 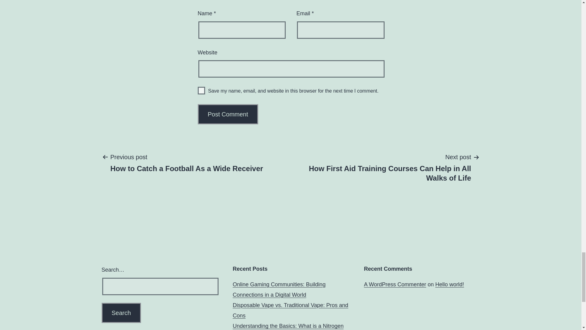 I want to click on Search, so click(x=186, y=163).